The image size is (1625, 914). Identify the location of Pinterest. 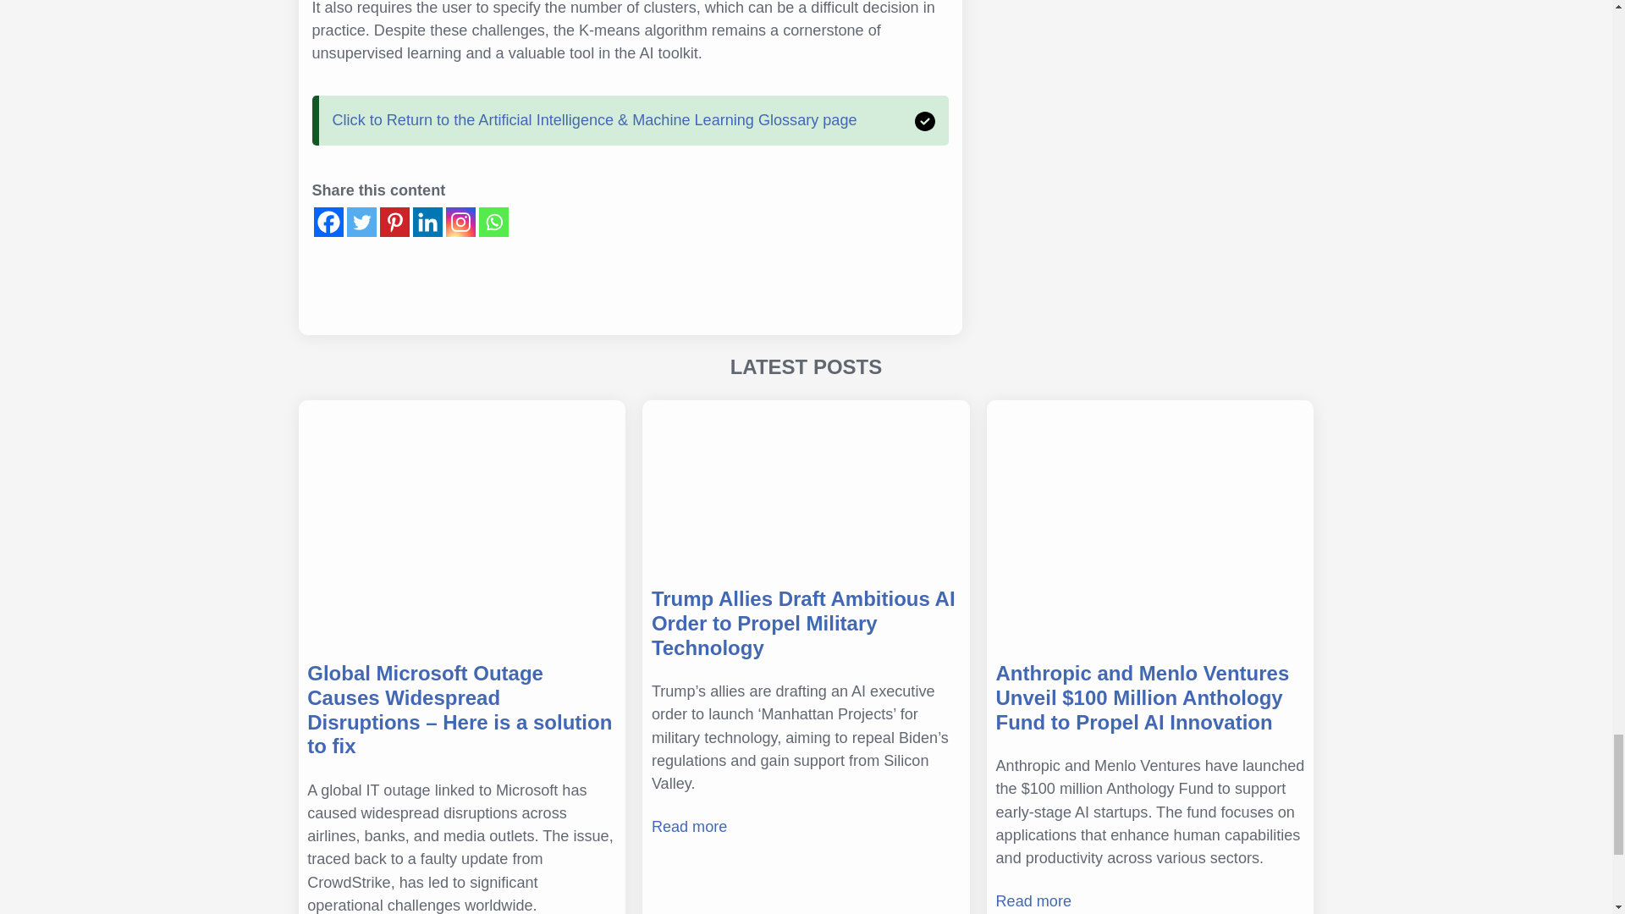
(394, 222).